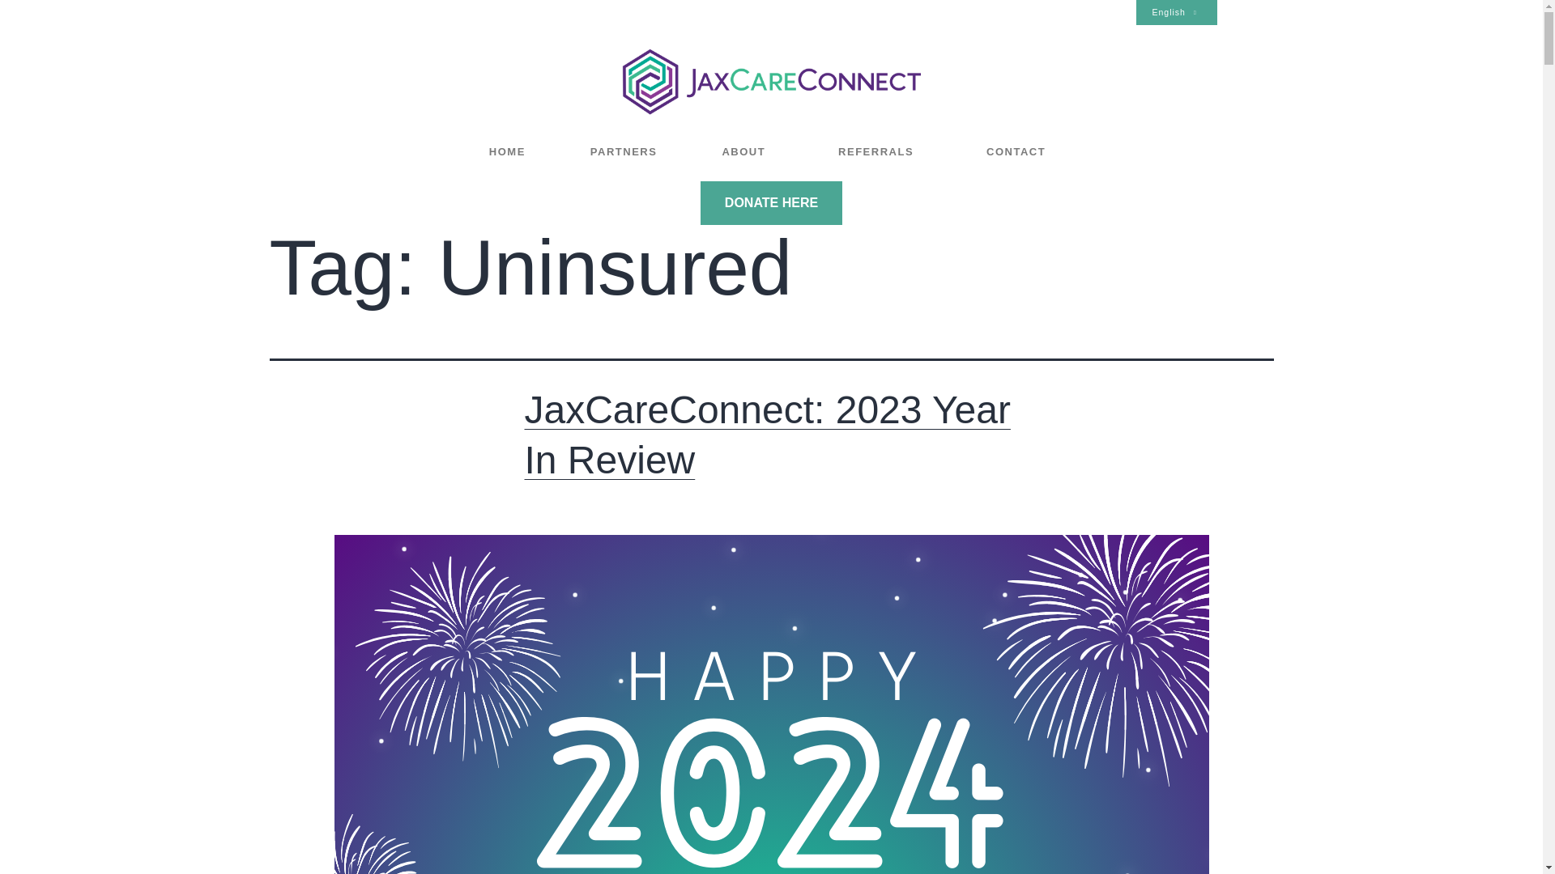  What do you see at coordinates (747, 151) in the screenshot?
I see `ABOUT` at bounding box center [747, 151].